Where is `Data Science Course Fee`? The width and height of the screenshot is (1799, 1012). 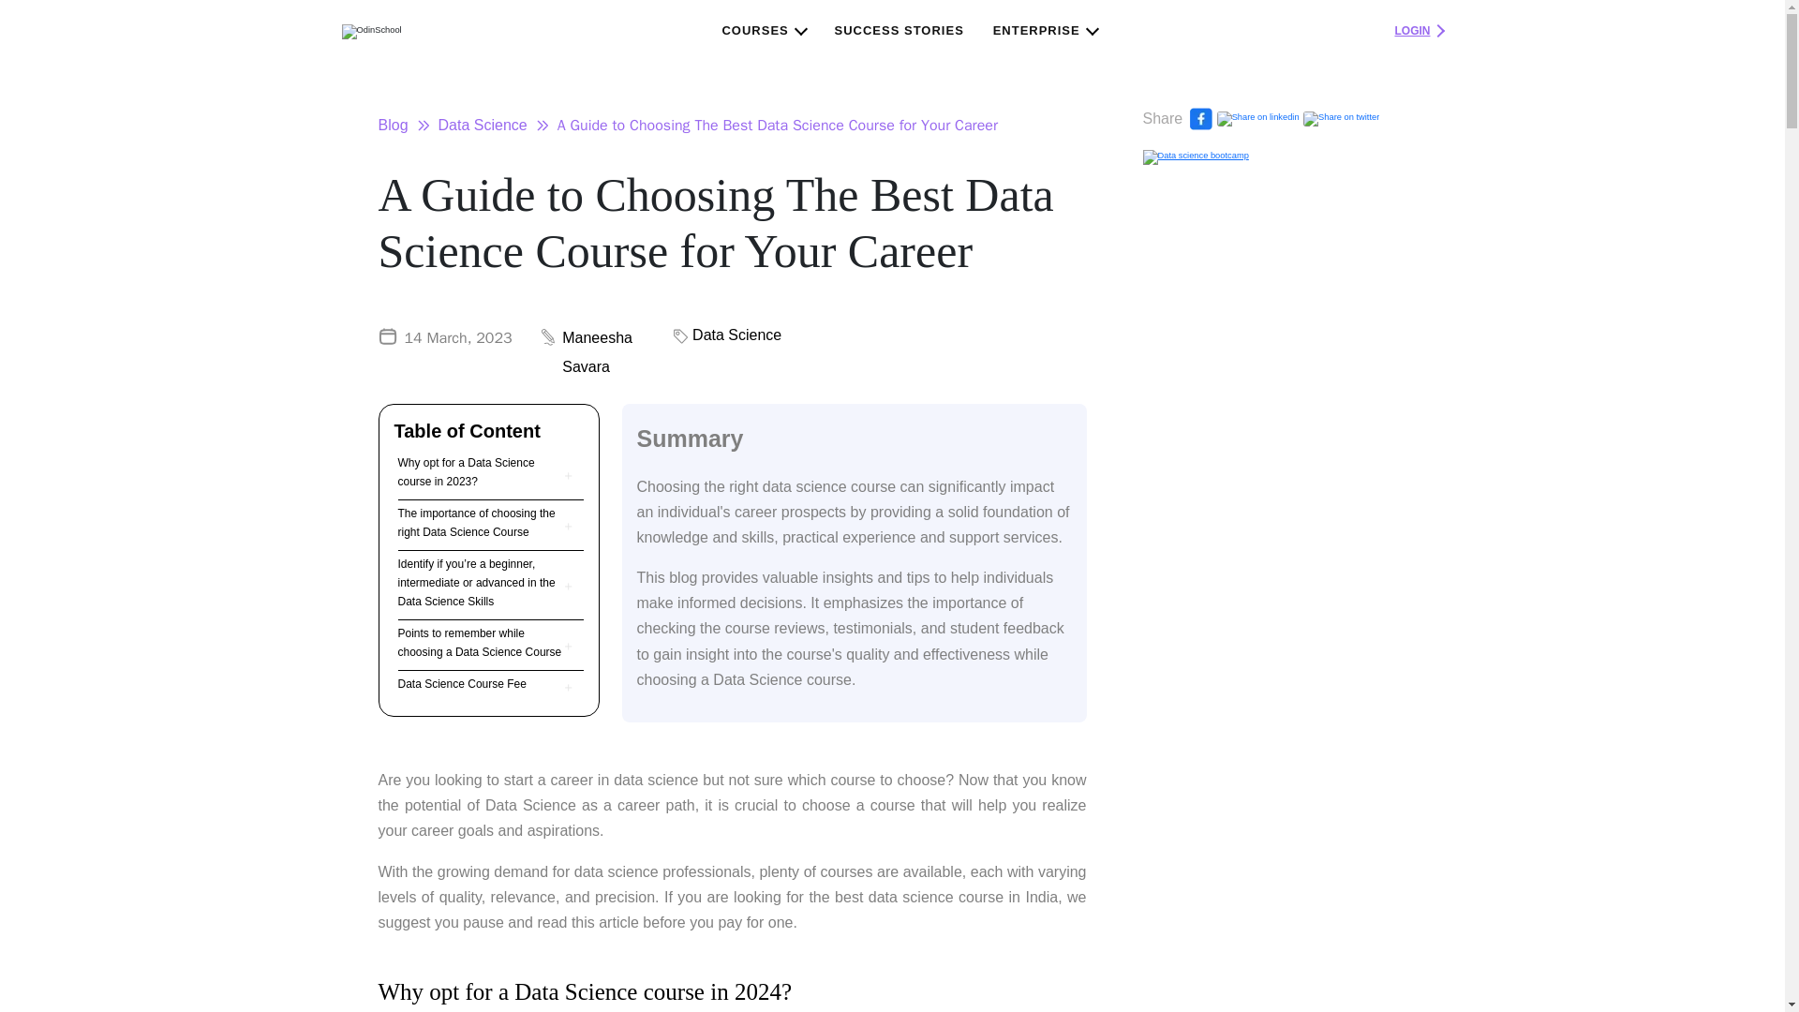 Data Science Course Fee is located at coordinates (462, 684).